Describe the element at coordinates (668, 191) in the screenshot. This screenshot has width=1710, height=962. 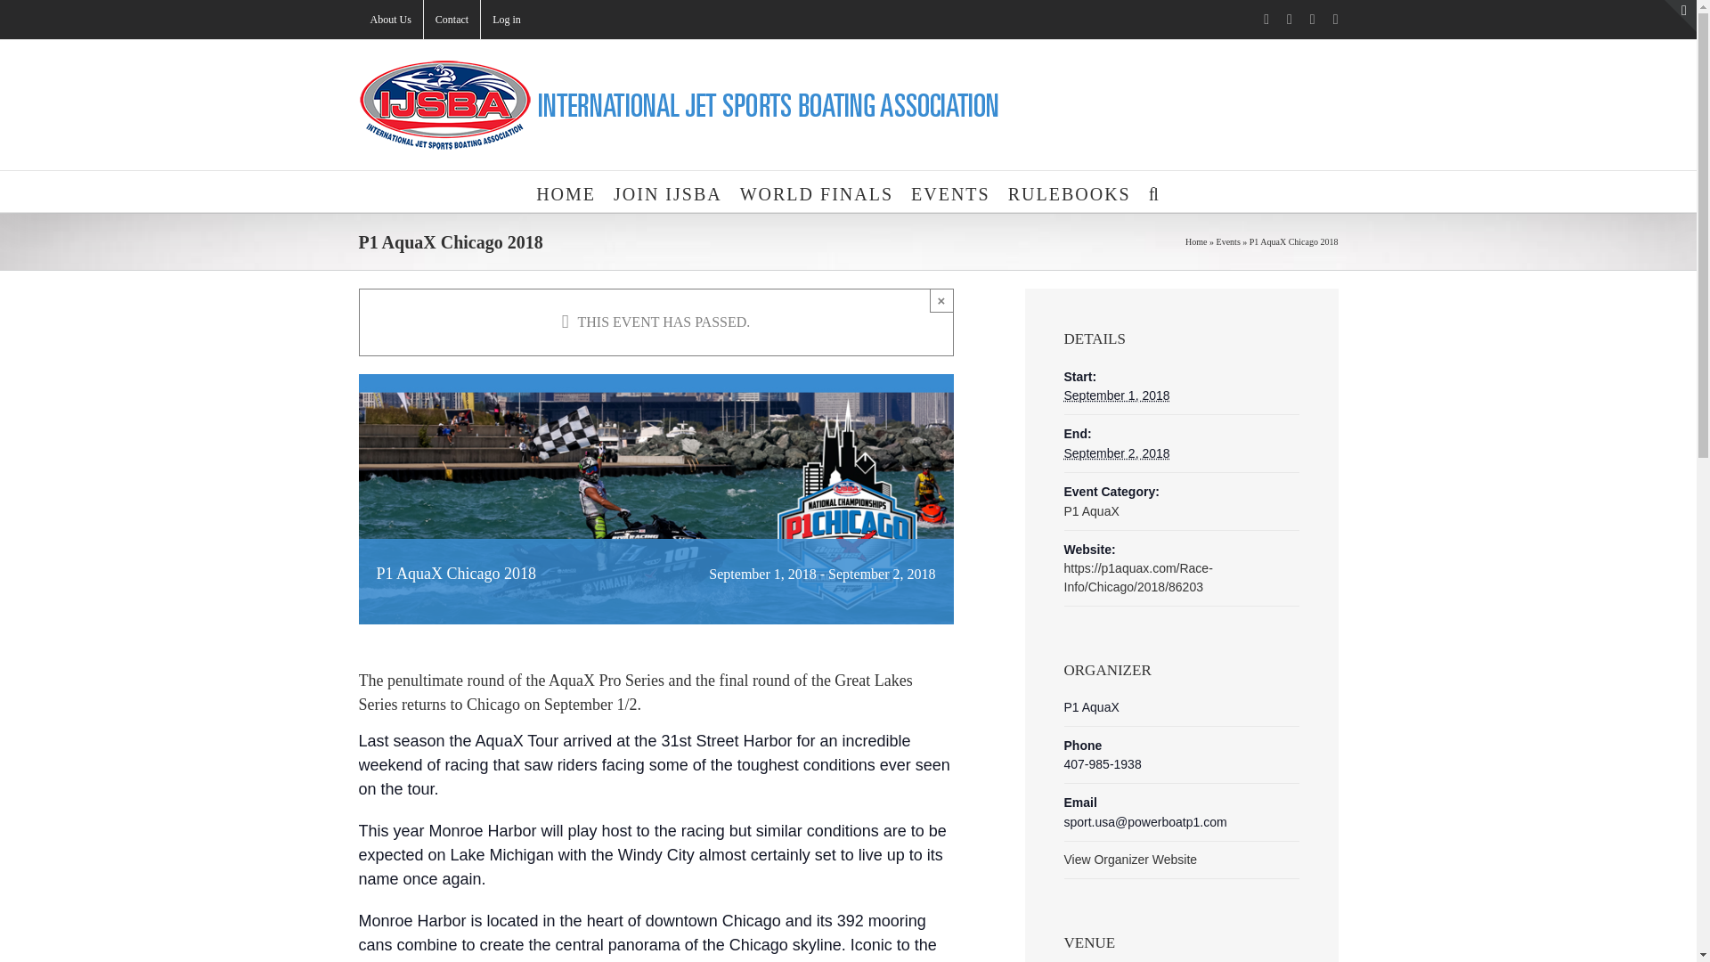
I see `JOIN IJSBA` at that location.